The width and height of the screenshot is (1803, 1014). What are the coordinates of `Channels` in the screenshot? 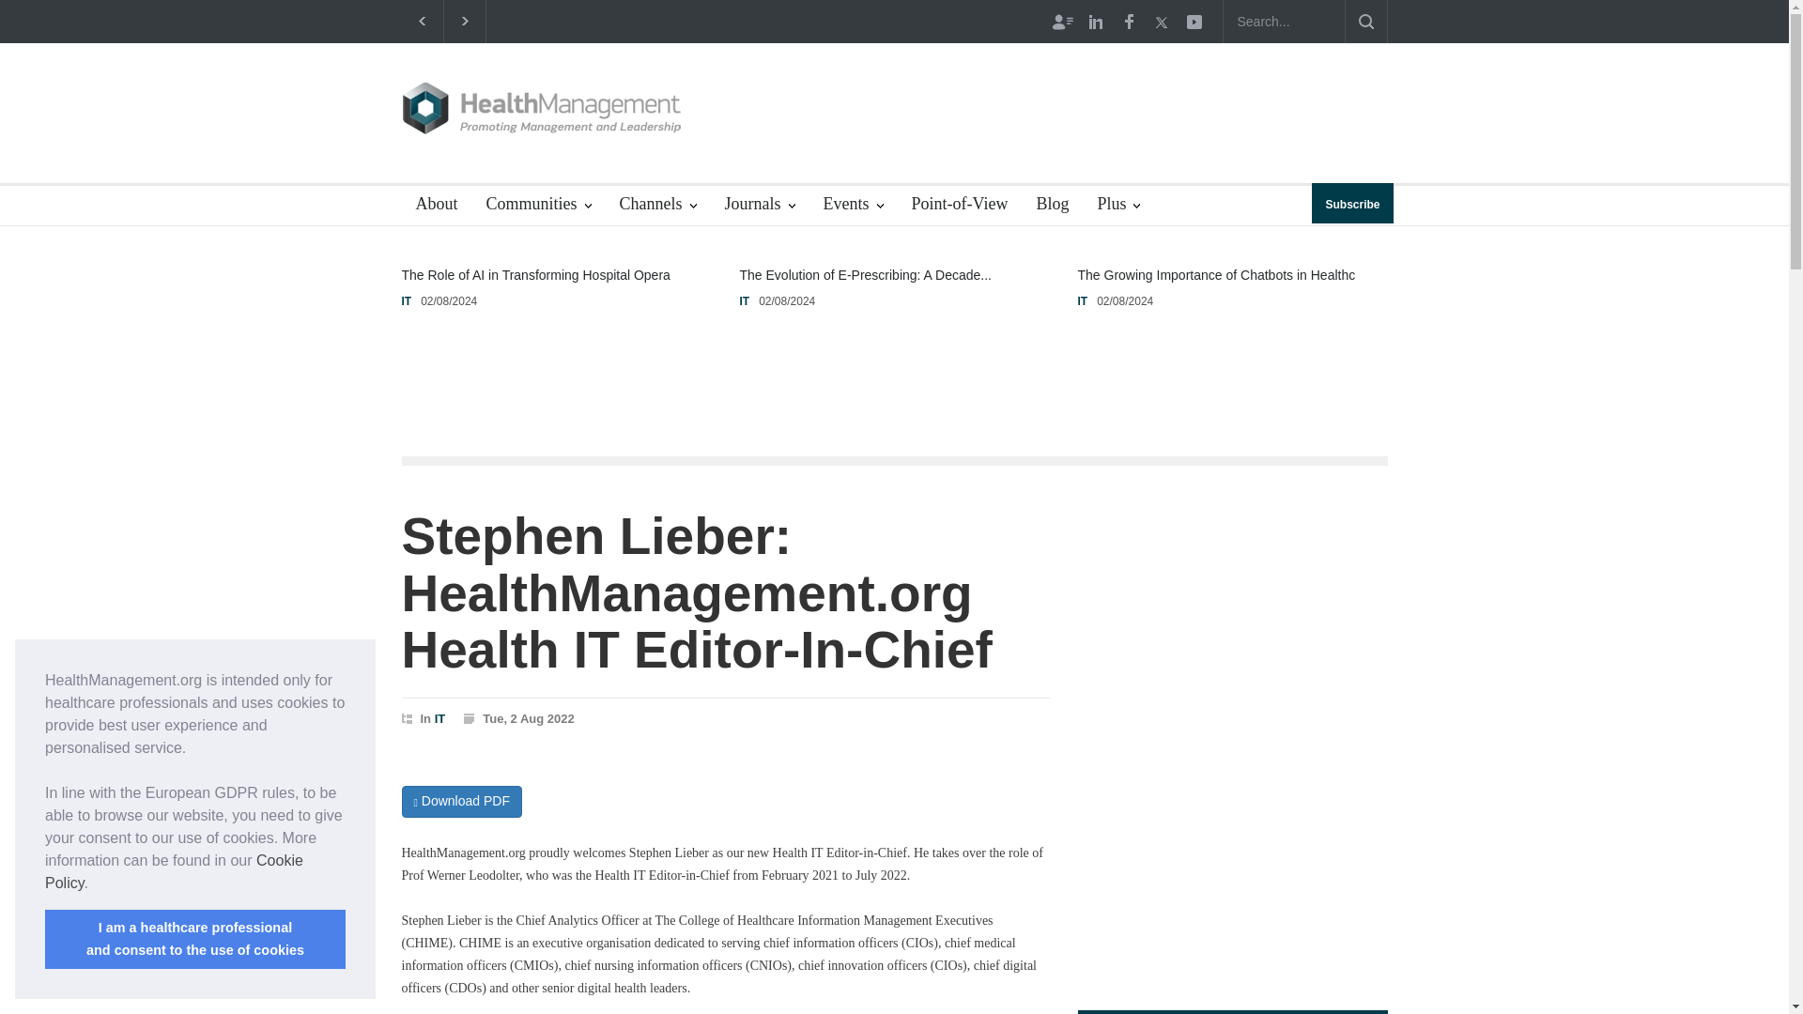 It's located at (657, 205).